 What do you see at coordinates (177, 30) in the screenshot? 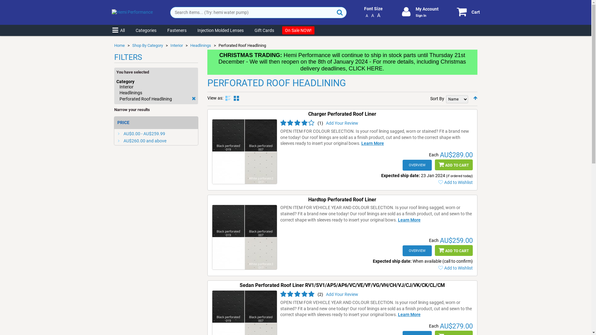
I see `Fasteners` at bounding box center [177, 30].